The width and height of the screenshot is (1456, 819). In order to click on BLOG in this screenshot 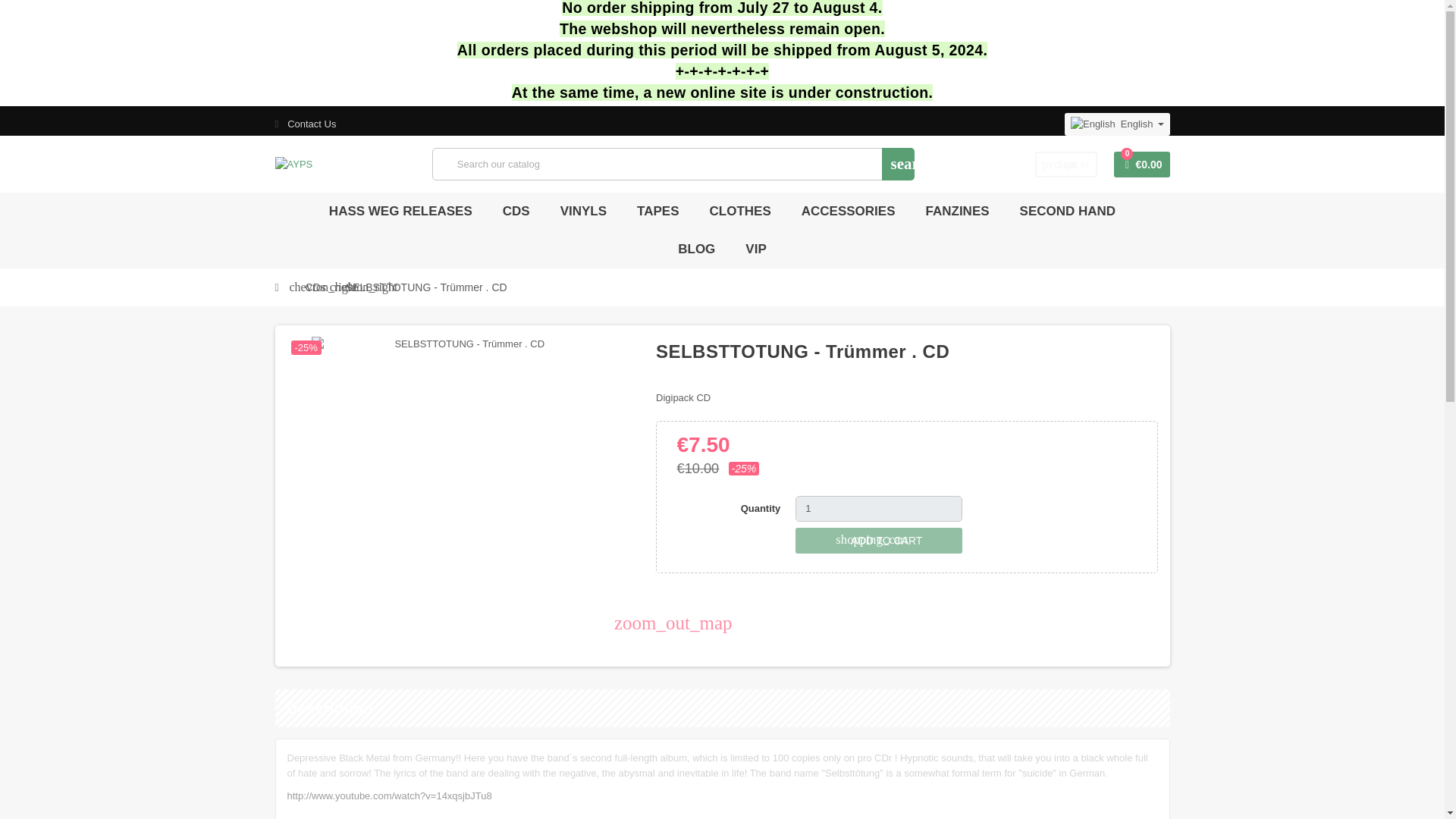, I will do `click(696, 249)`.